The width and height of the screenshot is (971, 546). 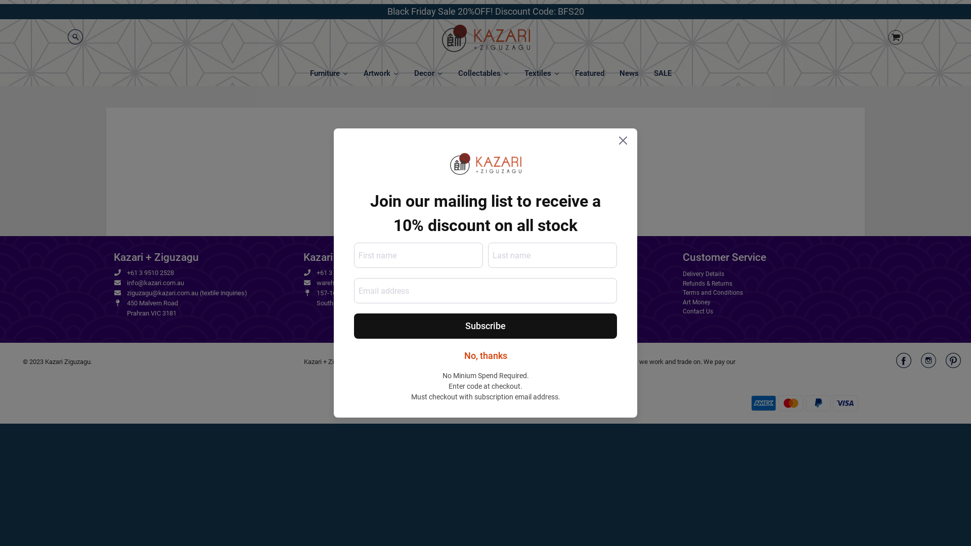 I want to click on Decor, so click(x=429, y=73).